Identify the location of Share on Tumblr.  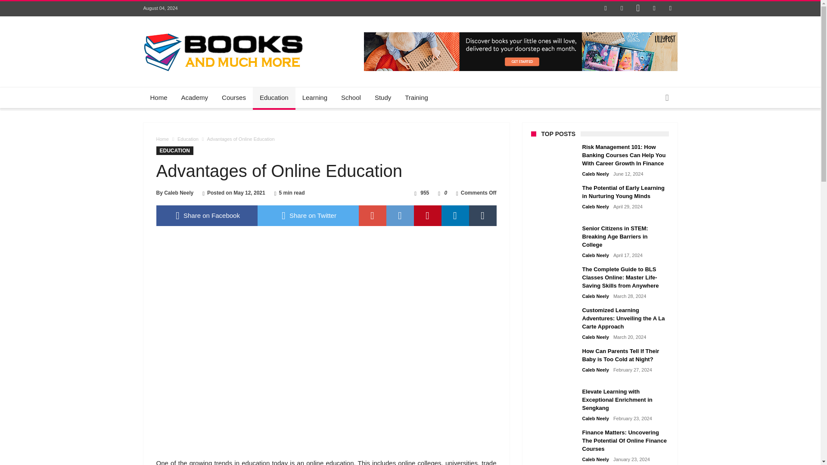
(482, 215).